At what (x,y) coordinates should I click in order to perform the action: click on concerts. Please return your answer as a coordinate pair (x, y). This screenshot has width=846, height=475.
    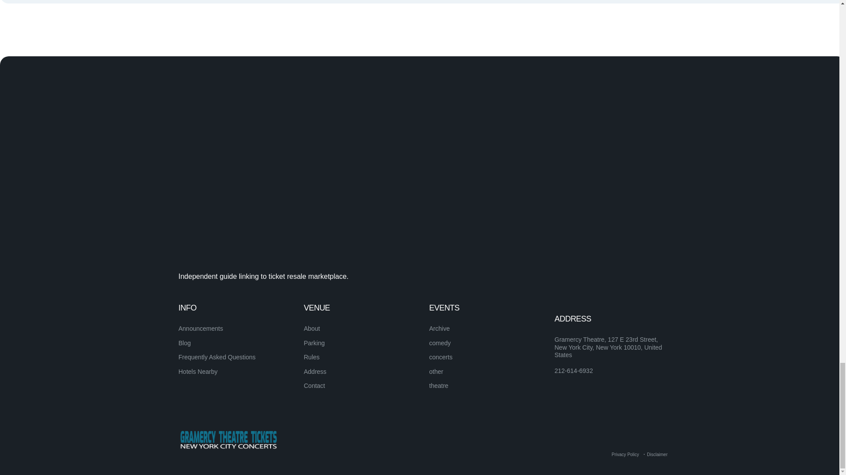
    Looking at the image, I should click on (441, 357).